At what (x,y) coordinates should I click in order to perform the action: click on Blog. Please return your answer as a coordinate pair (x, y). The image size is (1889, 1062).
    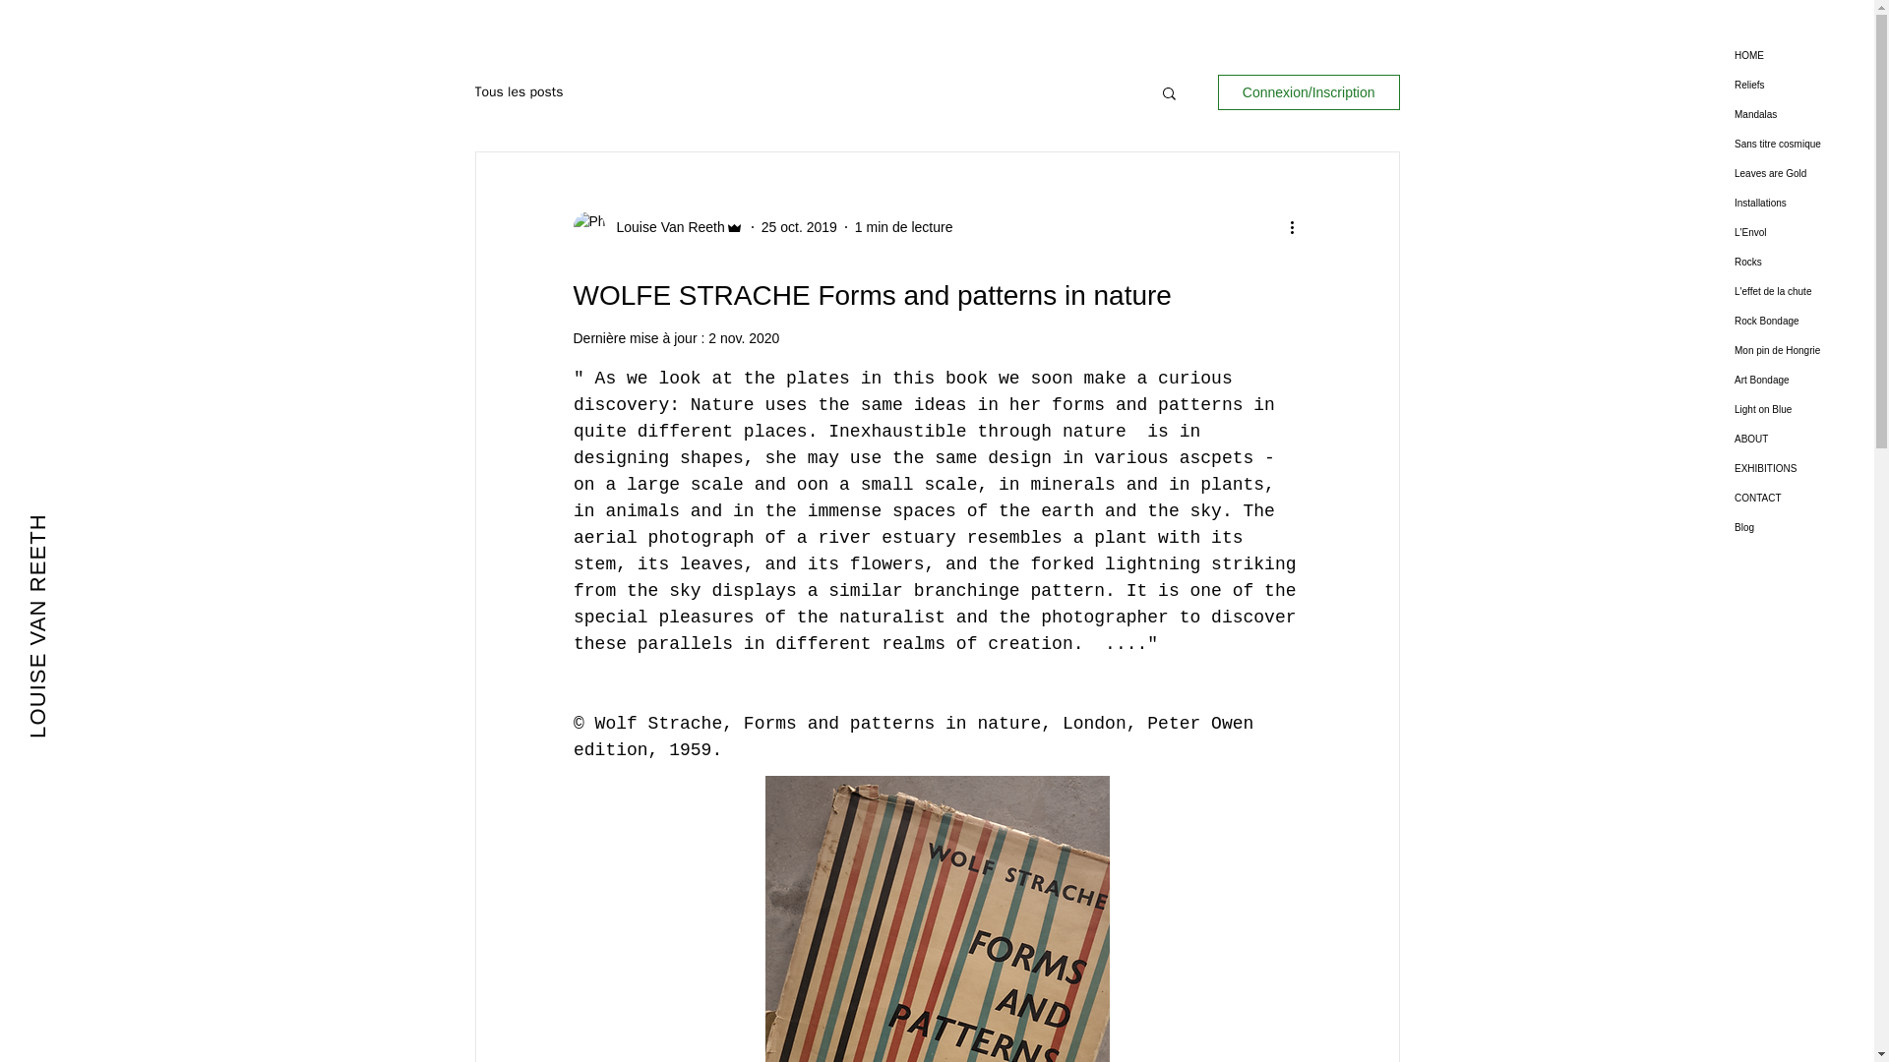
    Looking at the image, I should click on (1802, 527).